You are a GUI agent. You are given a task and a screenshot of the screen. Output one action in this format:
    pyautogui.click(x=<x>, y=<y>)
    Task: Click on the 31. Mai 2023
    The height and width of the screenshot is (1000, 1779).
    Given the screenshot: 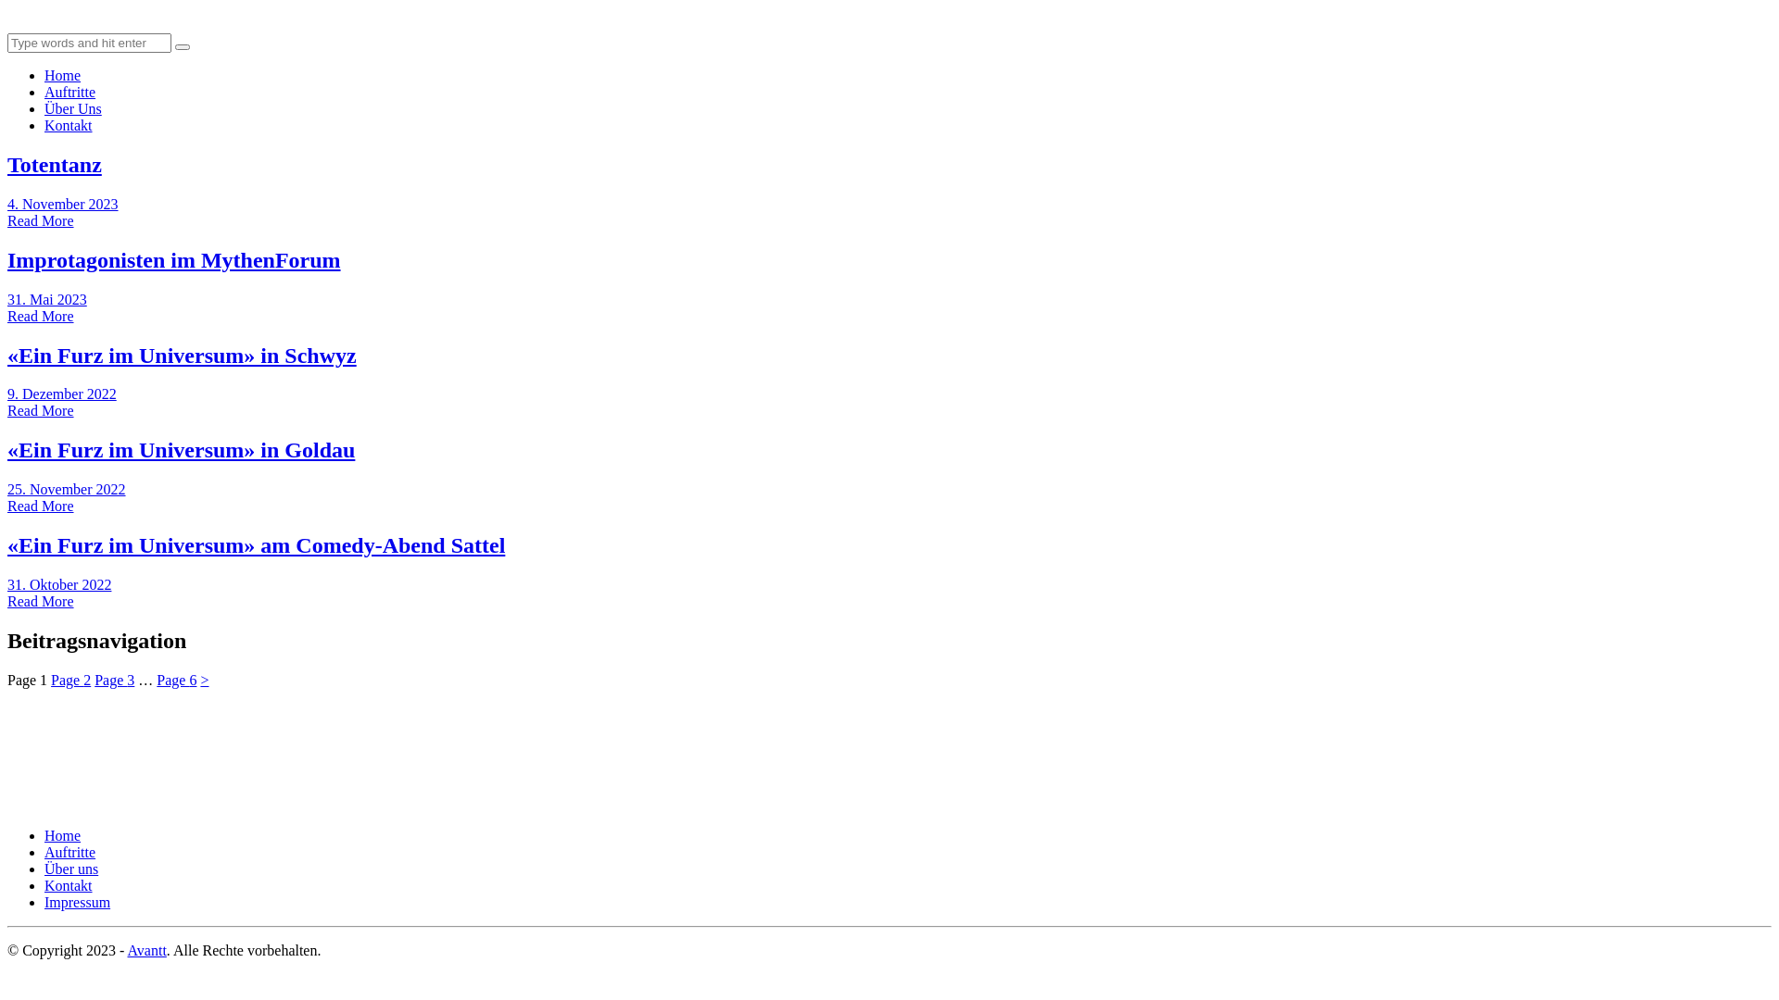 What is the action you would take?
    pyautogui.click(x=47, y=300)
    